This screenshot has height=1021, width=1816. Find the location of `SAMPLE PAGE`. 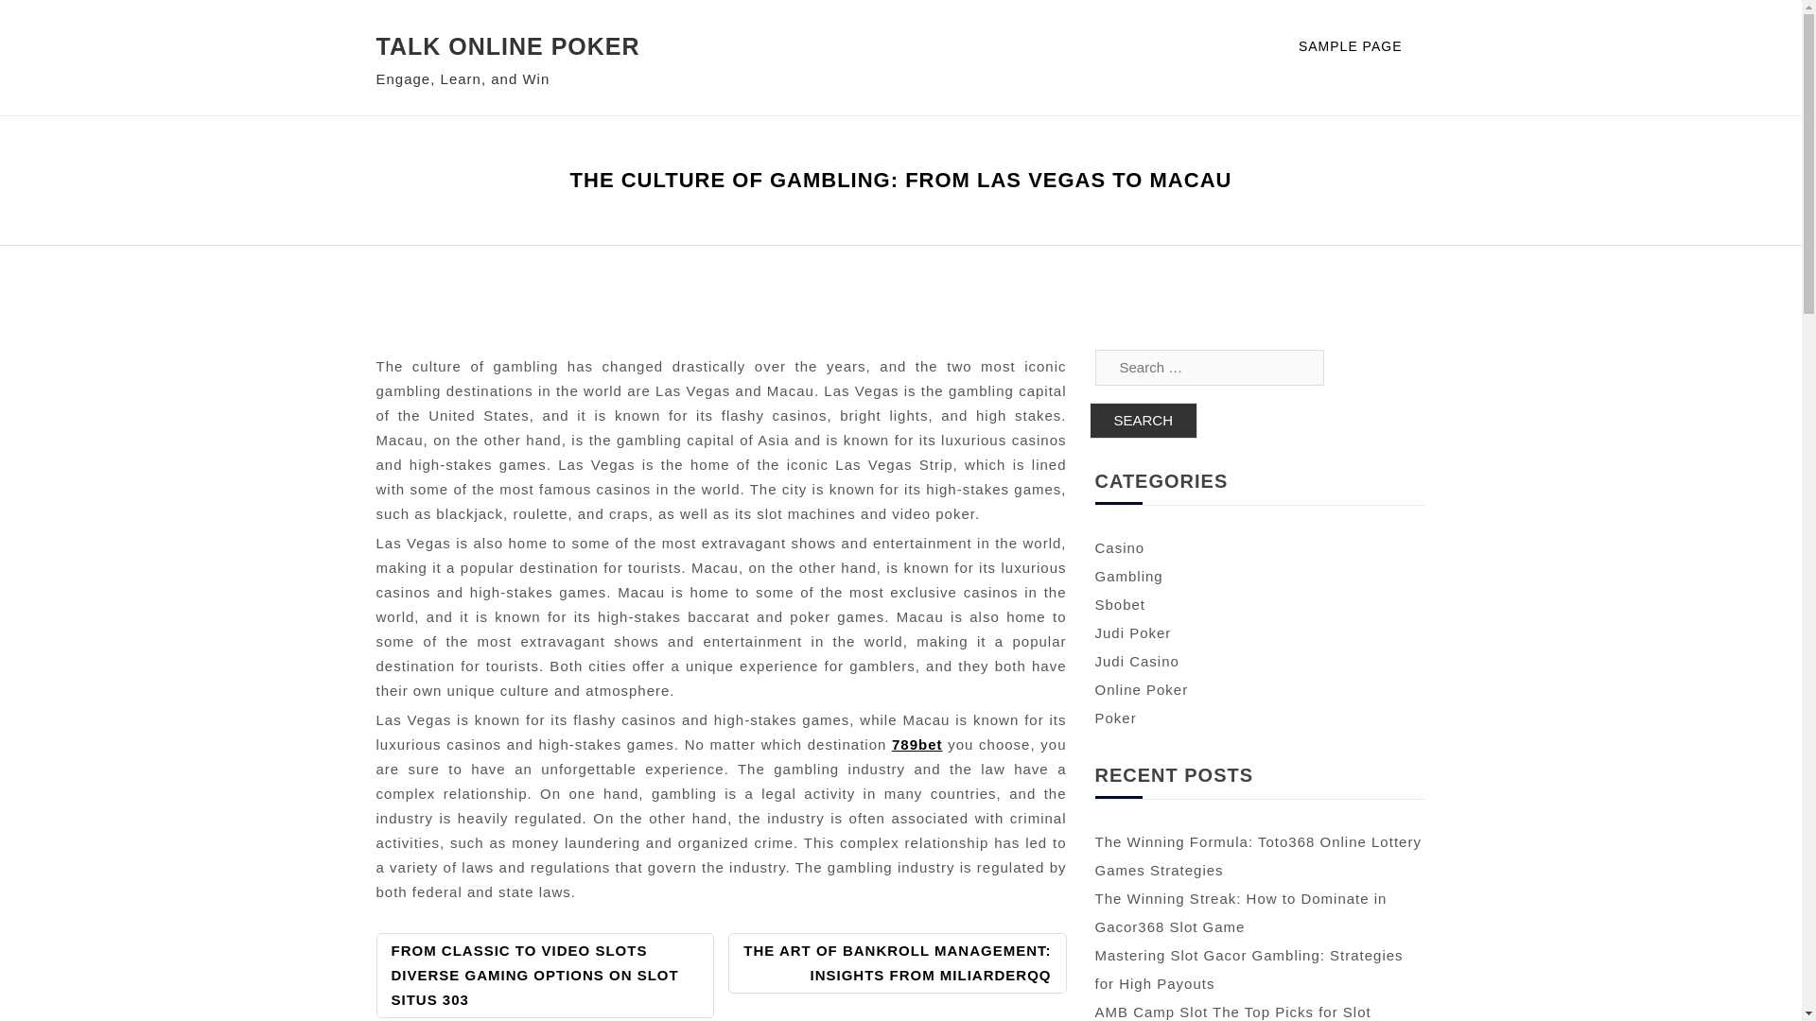

SAMPLE PAGE is located at coordinates (1362, 47).